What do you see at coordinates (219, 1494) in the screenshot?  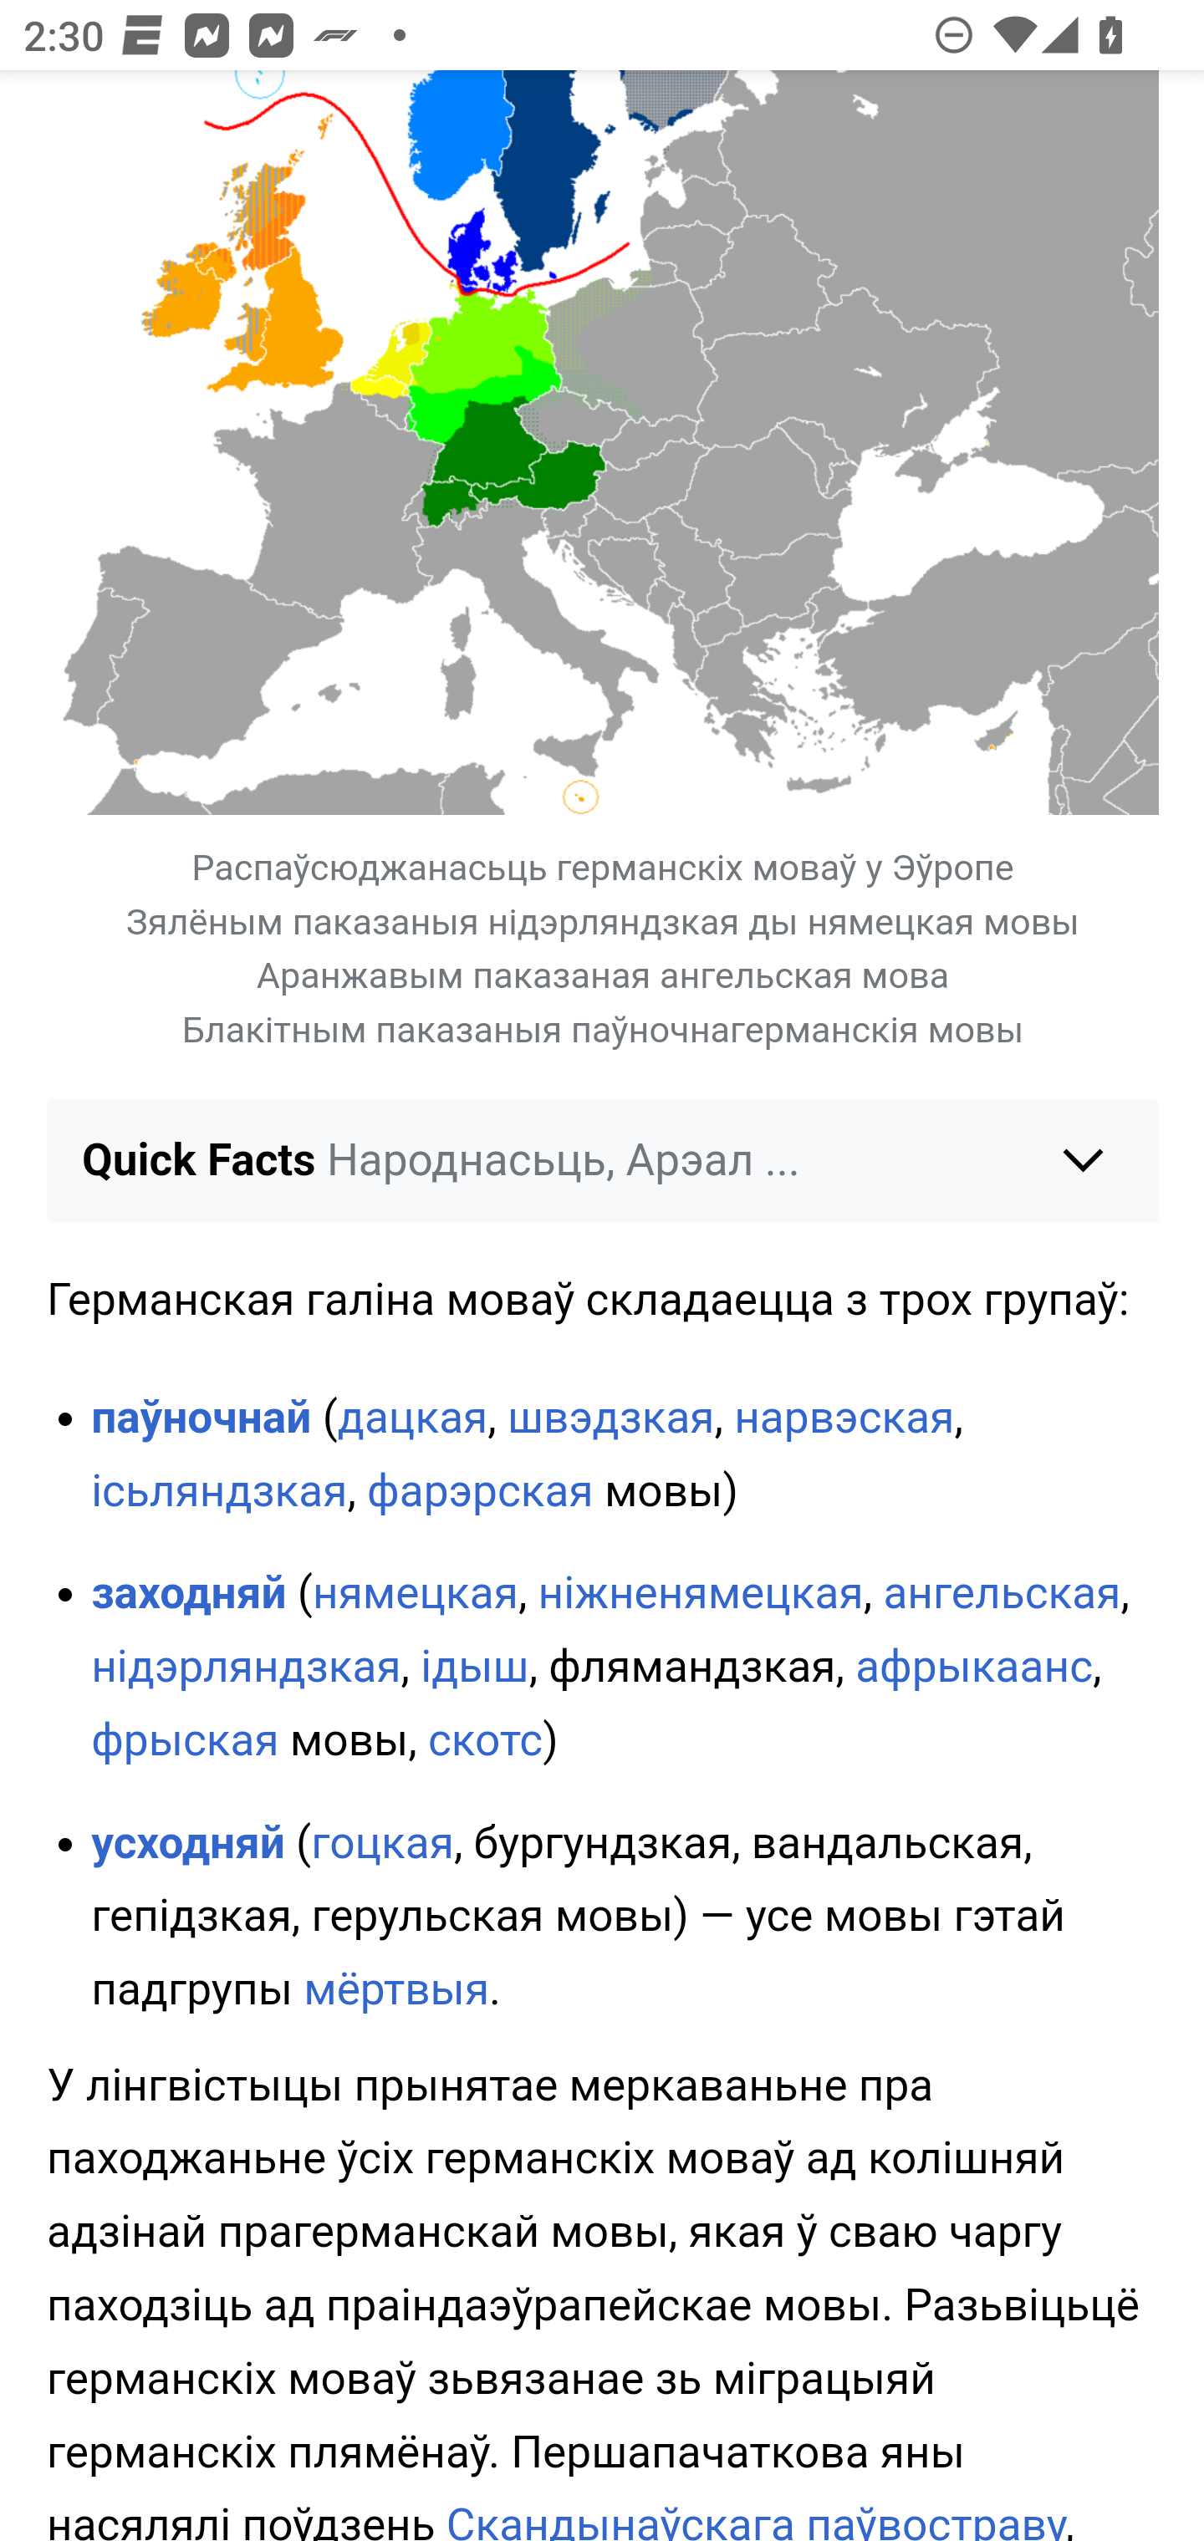 I see `ісьляндзкая` at bounding box center [219, 1494].